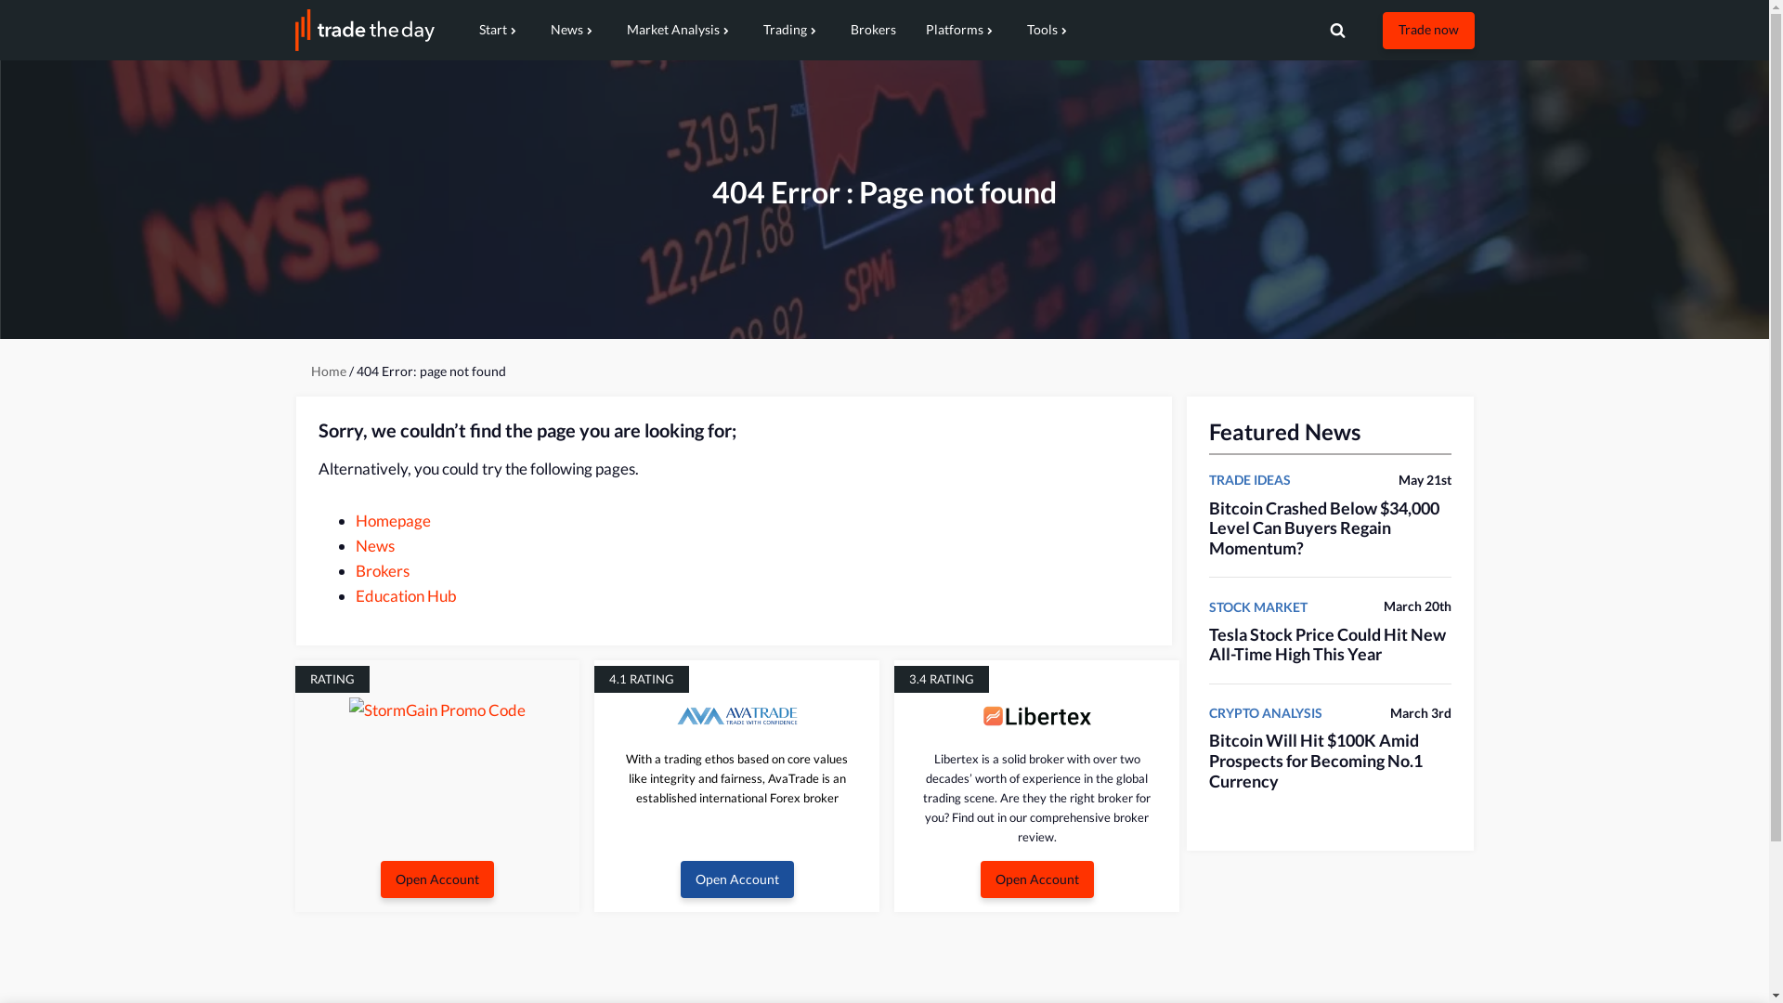 Image resolution: width=1783 pixels, height=1003 pixels. What do you see at coordinates (1049, 30) in the screenshot?
I see `Tools` at bounding box center [1049, 30].